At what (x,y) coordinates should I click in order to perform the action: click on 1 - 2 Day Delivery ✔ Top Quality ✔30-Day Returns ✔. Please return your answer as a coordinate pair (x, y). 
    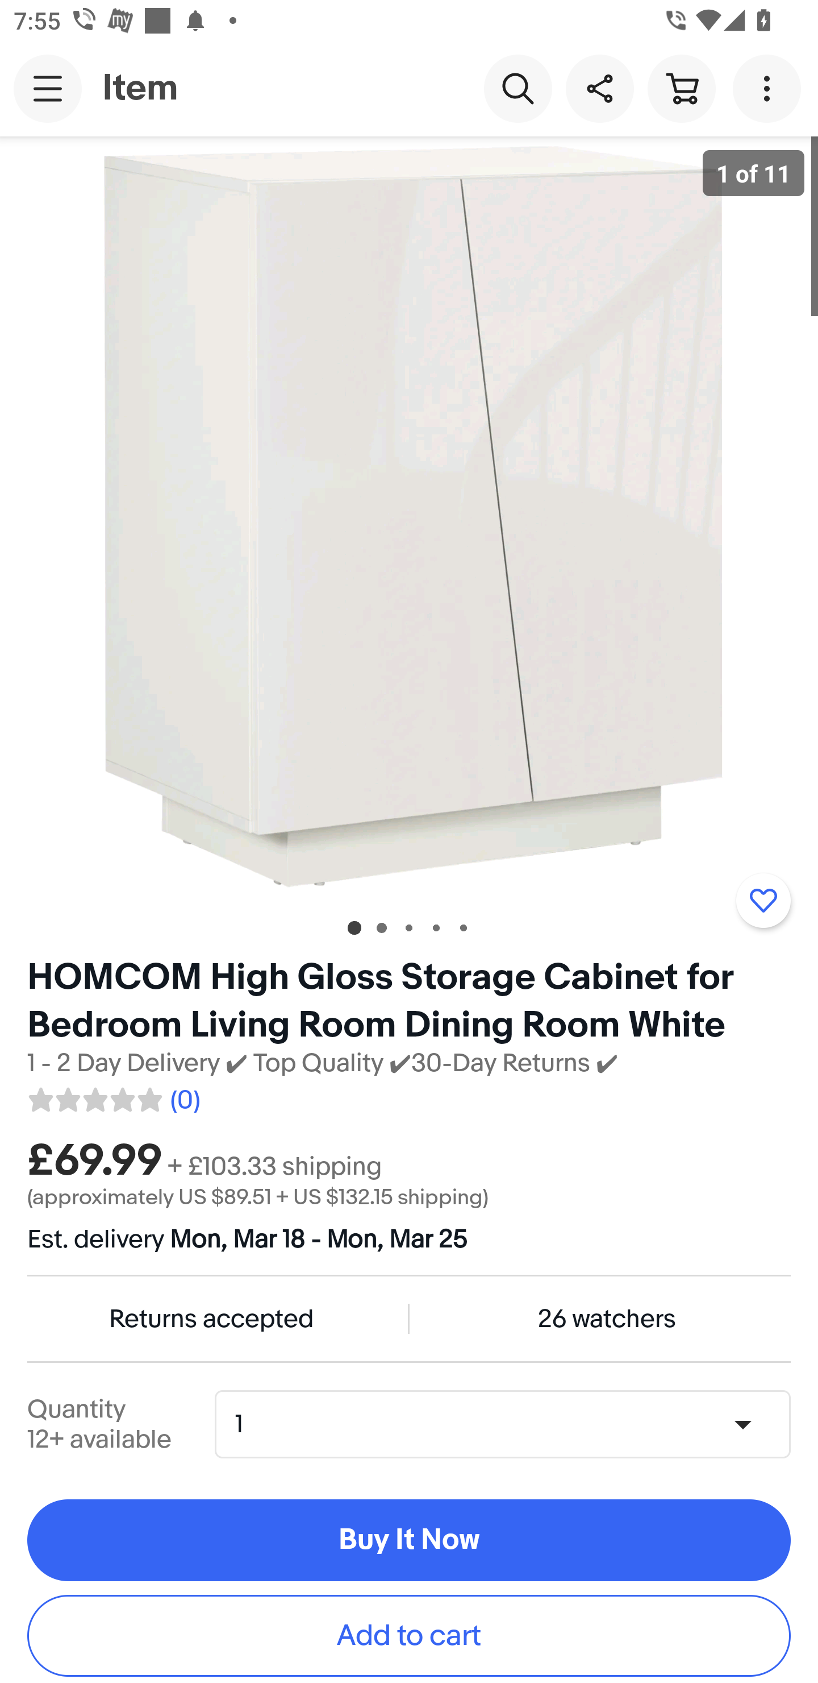
    Looking at the image, I should click on (323, 1063).